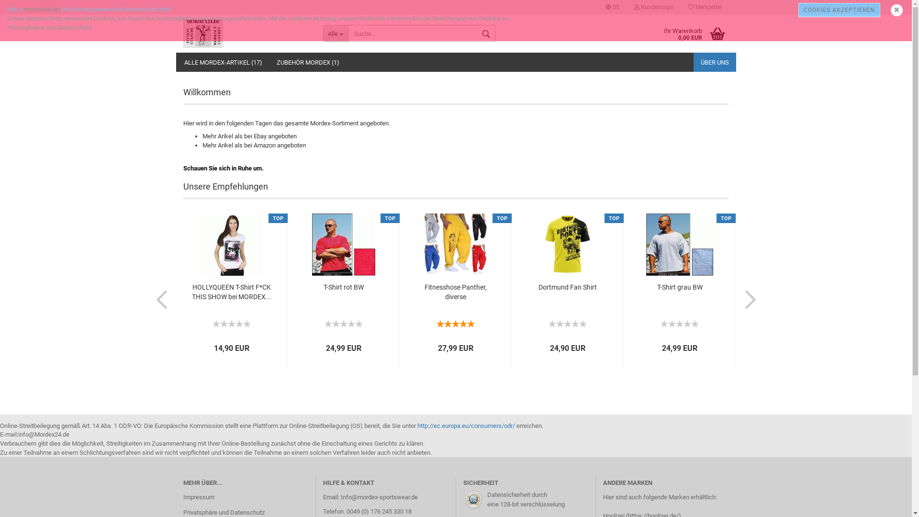 Image resolution: width=919 pixels, height=517 pixels. What do you see at coordinates (116, 10) in the screenshot?
I see `info/privatsphaere-und-datenschutz.html` at bounding box center [116, 10].